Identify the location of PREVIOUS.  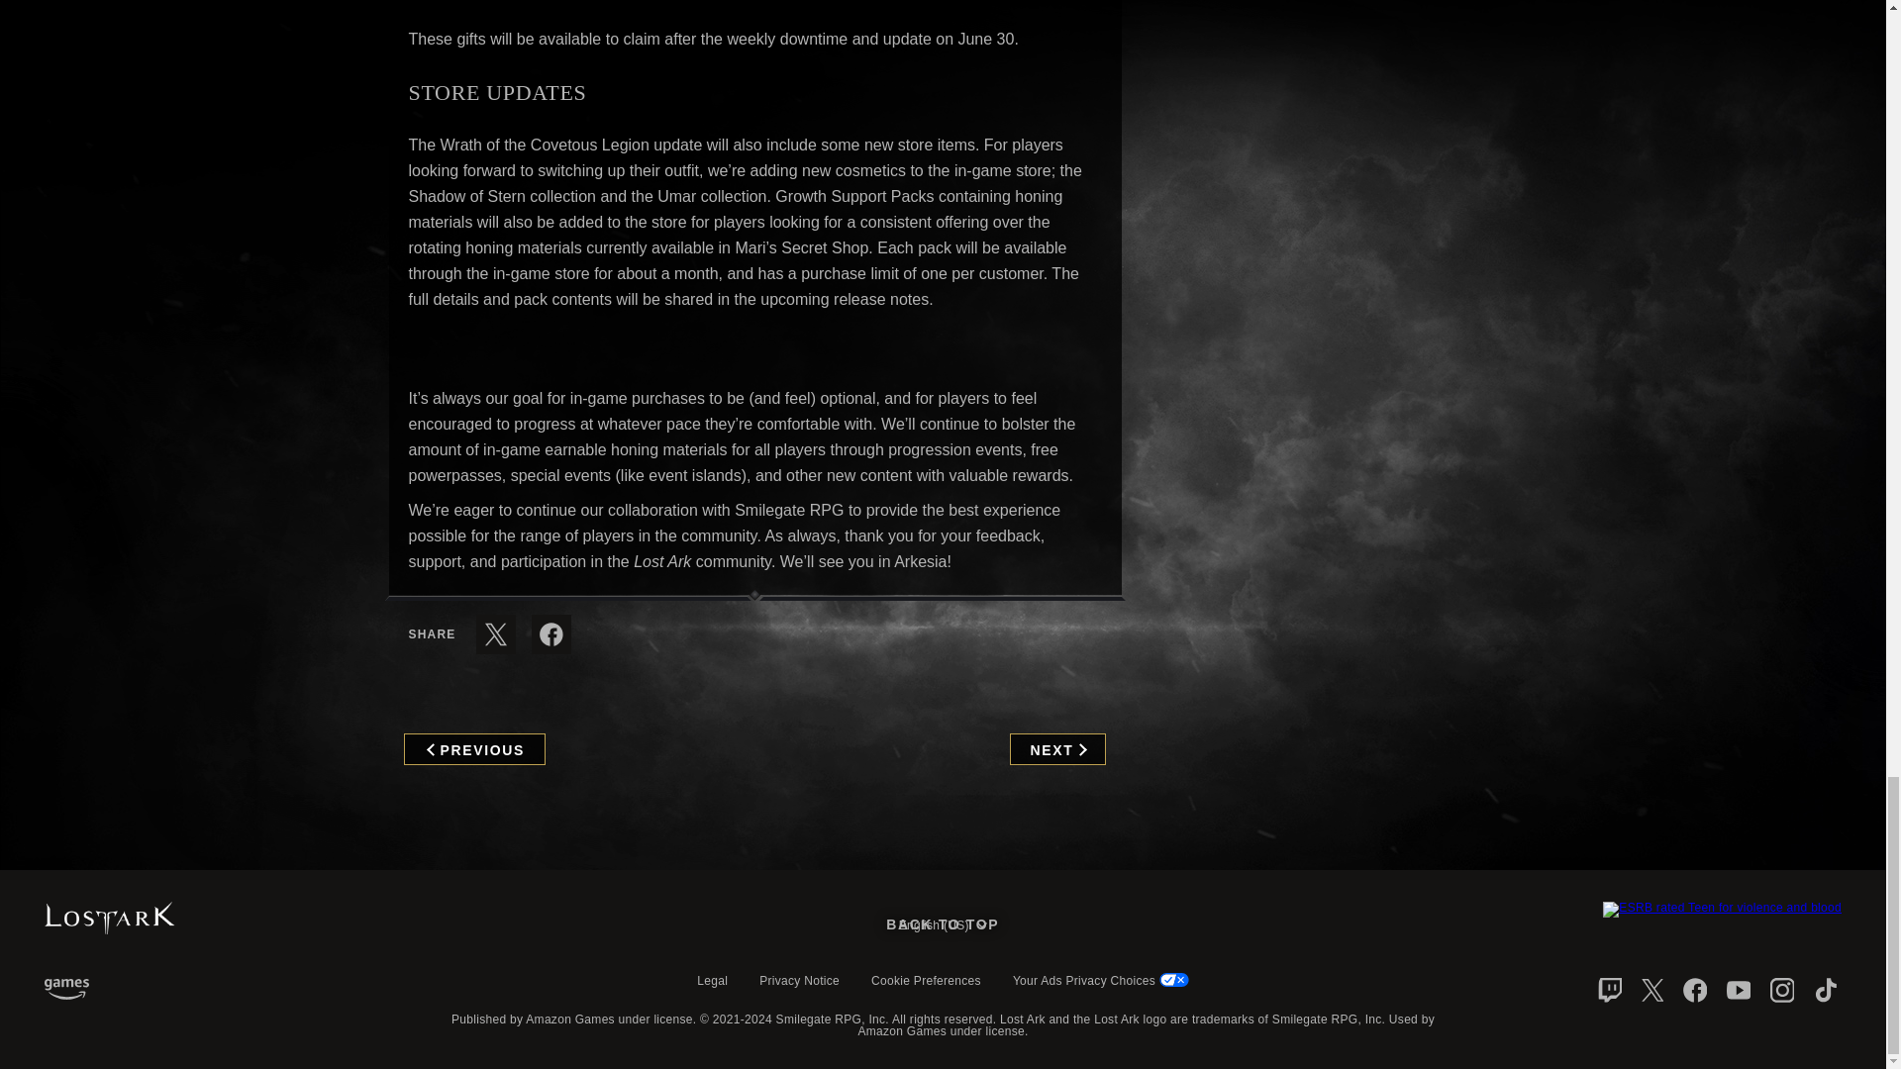
(474, 748).